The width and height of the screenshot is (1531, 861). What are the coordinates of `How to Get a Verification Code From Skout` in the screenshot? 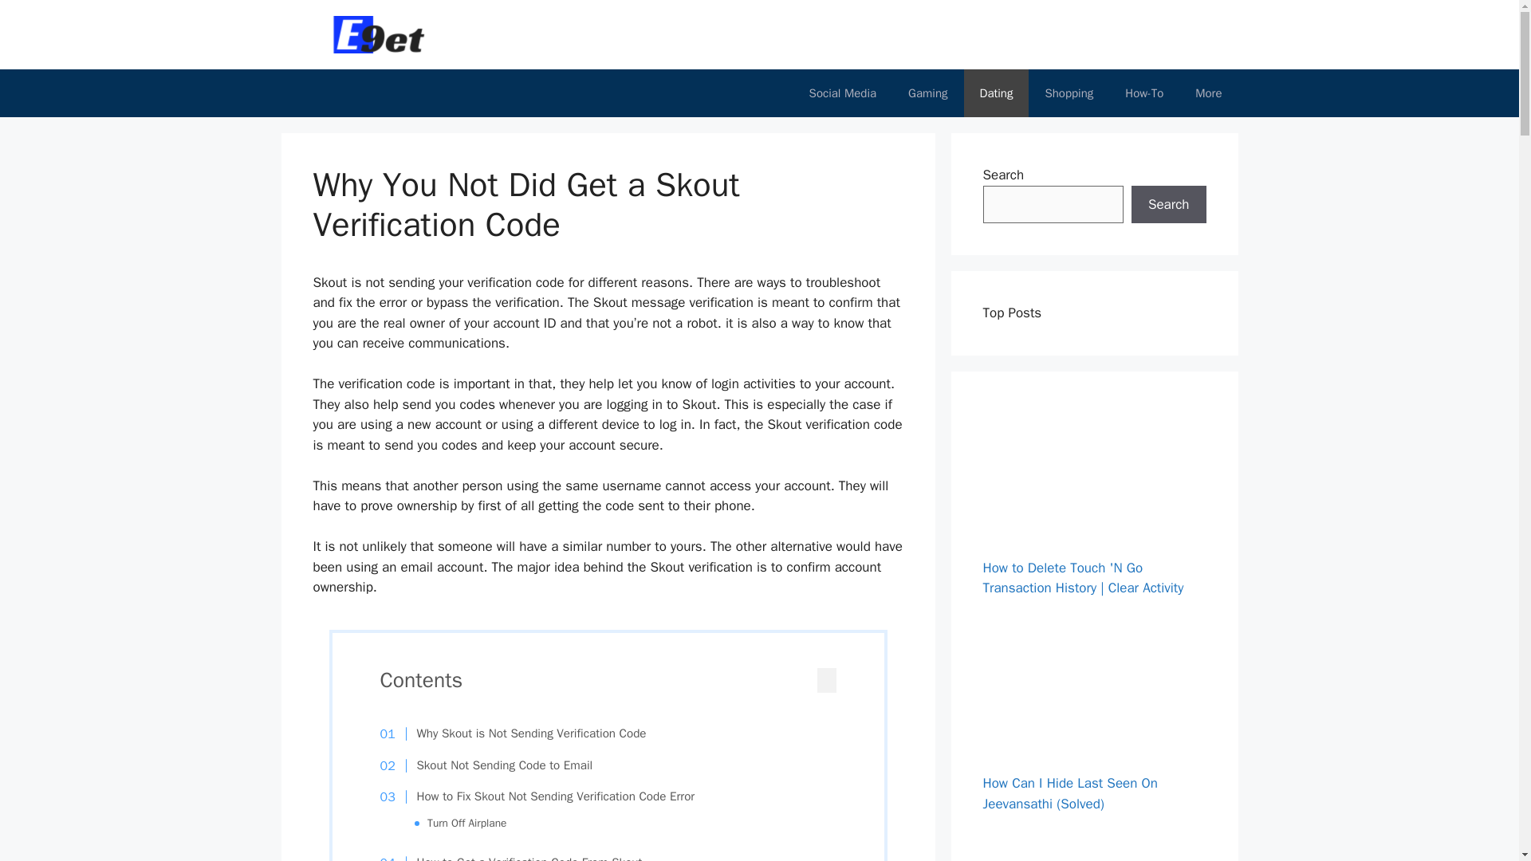 It's located at (518, 858).